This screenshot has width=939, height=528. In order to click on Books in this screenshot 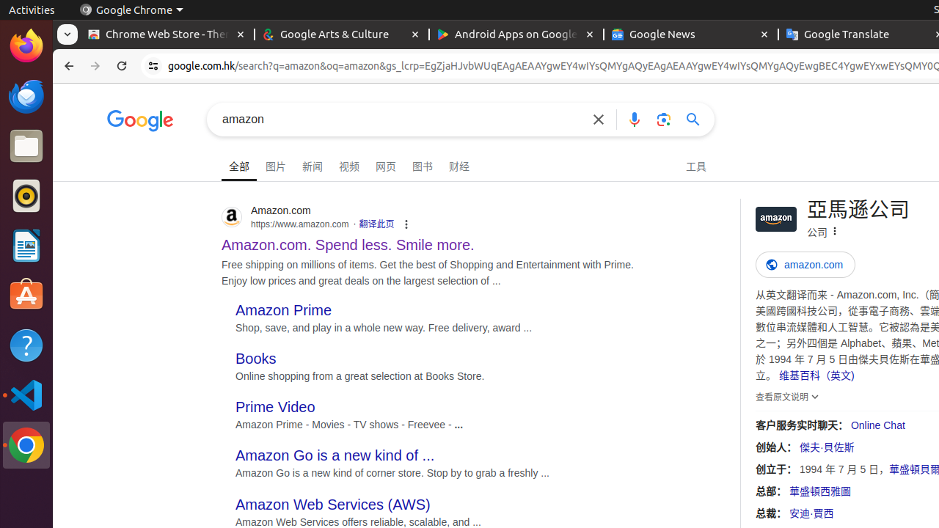, I will do `click(256, 359)`.